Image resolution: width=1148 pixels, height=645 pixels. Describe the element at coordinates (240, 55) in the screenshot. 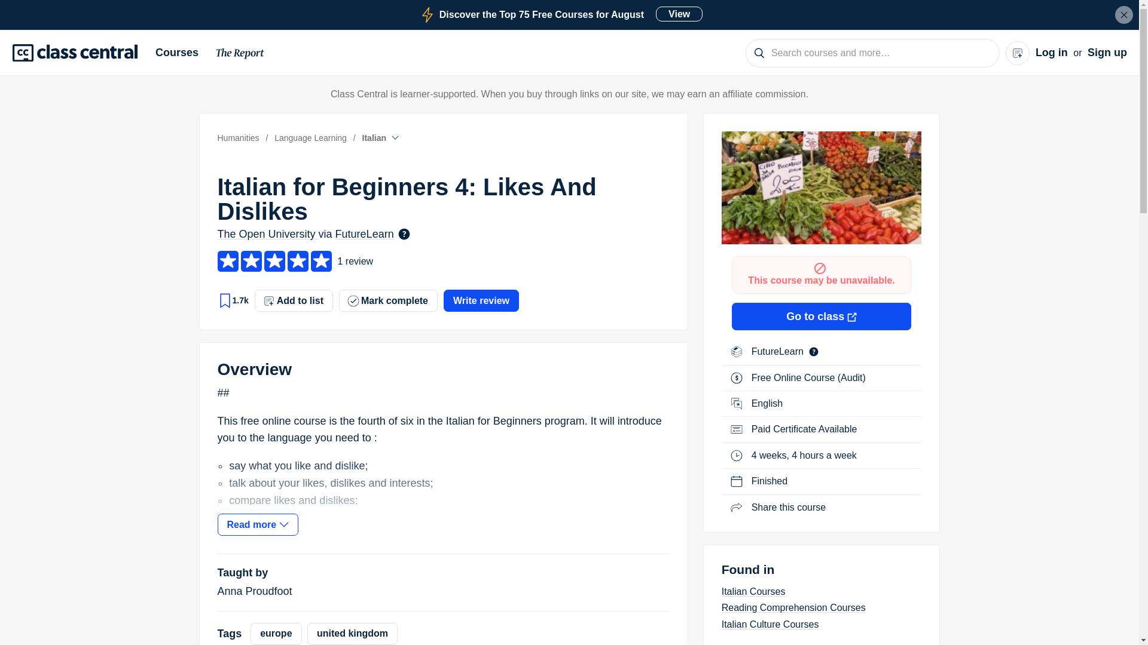

I see `Close` at that location.